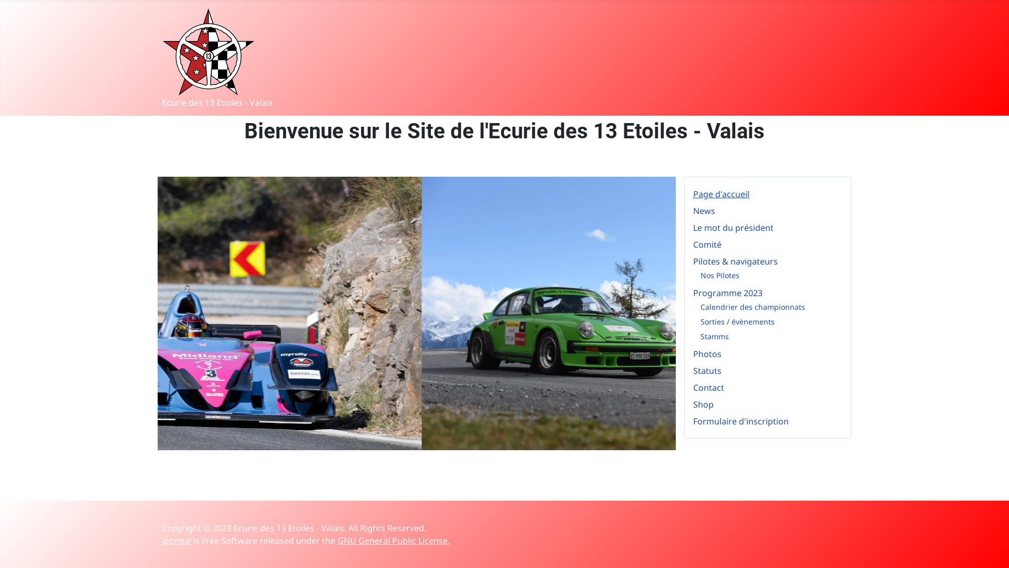  Describe the element at coordinates (753, 307) in the screenshot. I see `Calendrier des championnats` at that location.